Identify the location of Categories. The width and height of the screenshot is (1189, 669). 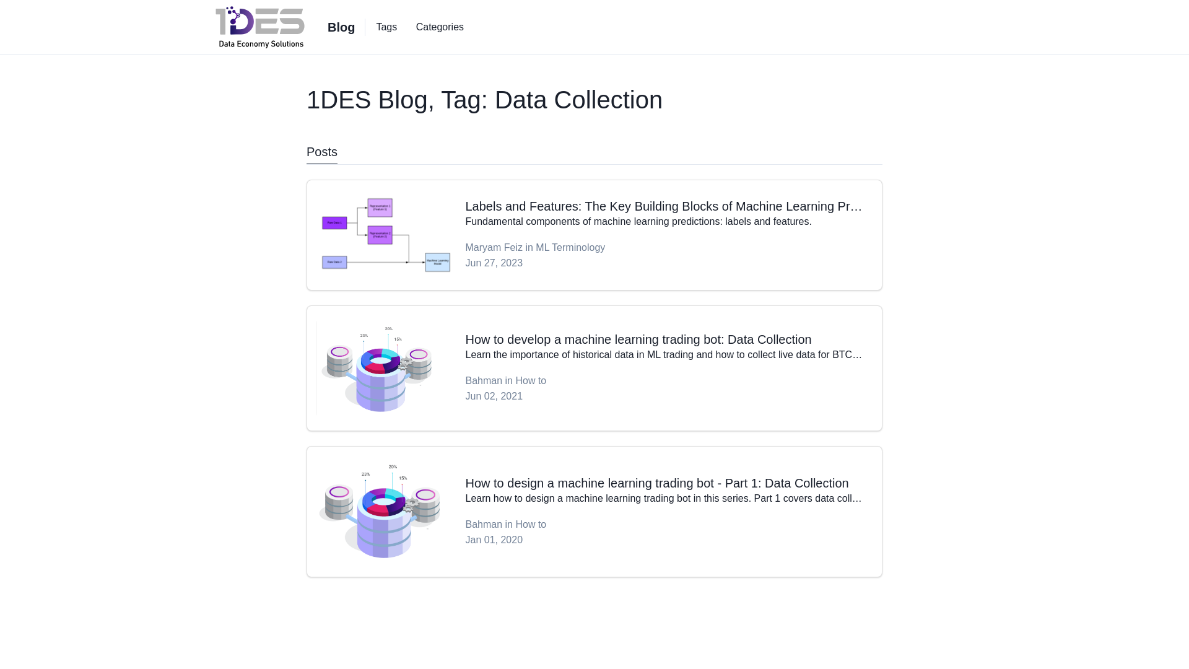
(440, 27).